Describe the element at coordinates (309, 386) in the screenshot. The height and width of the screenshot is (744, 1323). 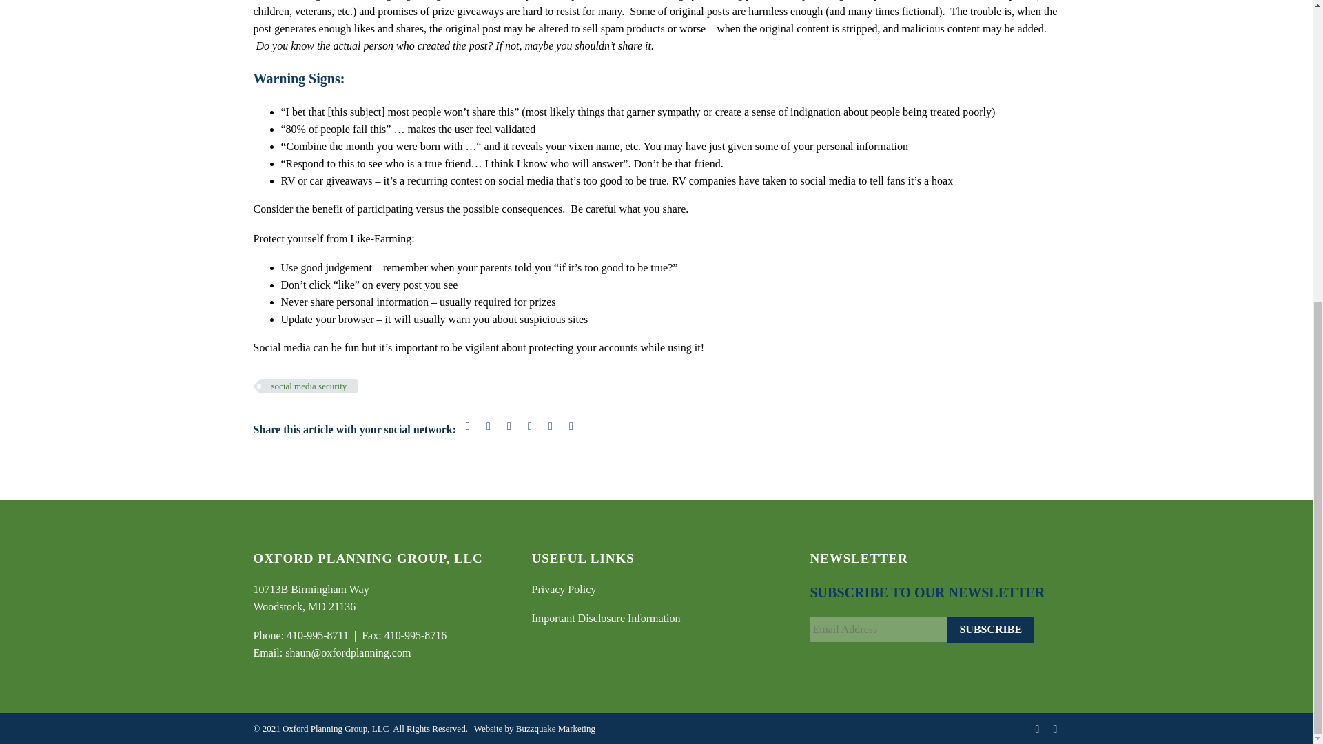
I see `social media security` at that location.